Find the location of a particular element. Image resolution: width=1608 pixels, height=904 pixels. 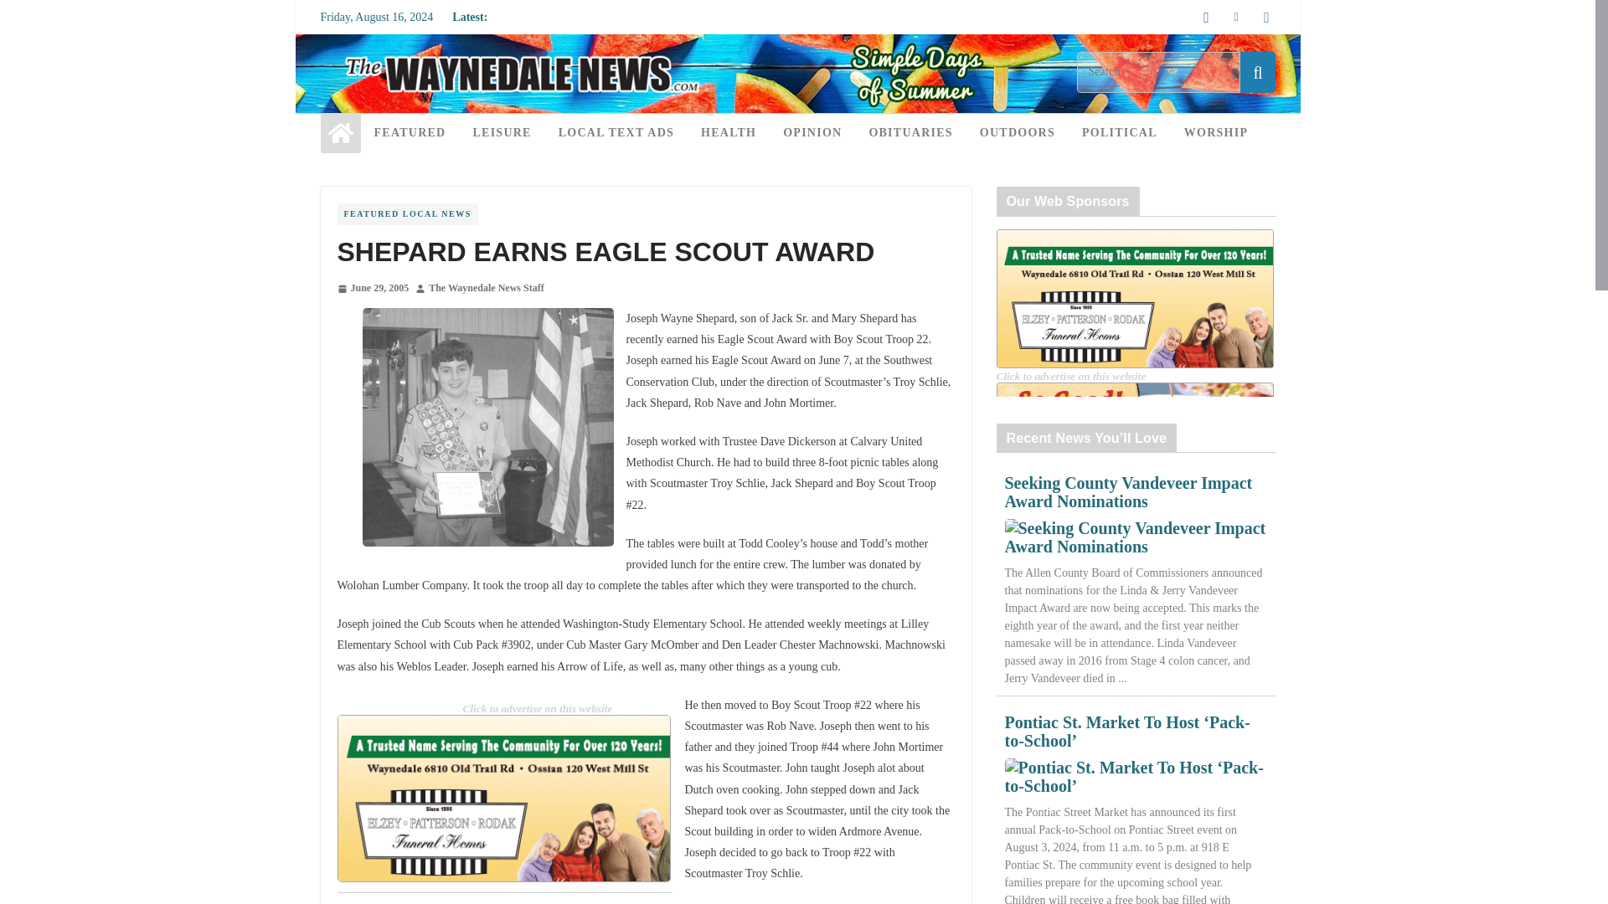

FEATURED is located at coordinates (409, 132).